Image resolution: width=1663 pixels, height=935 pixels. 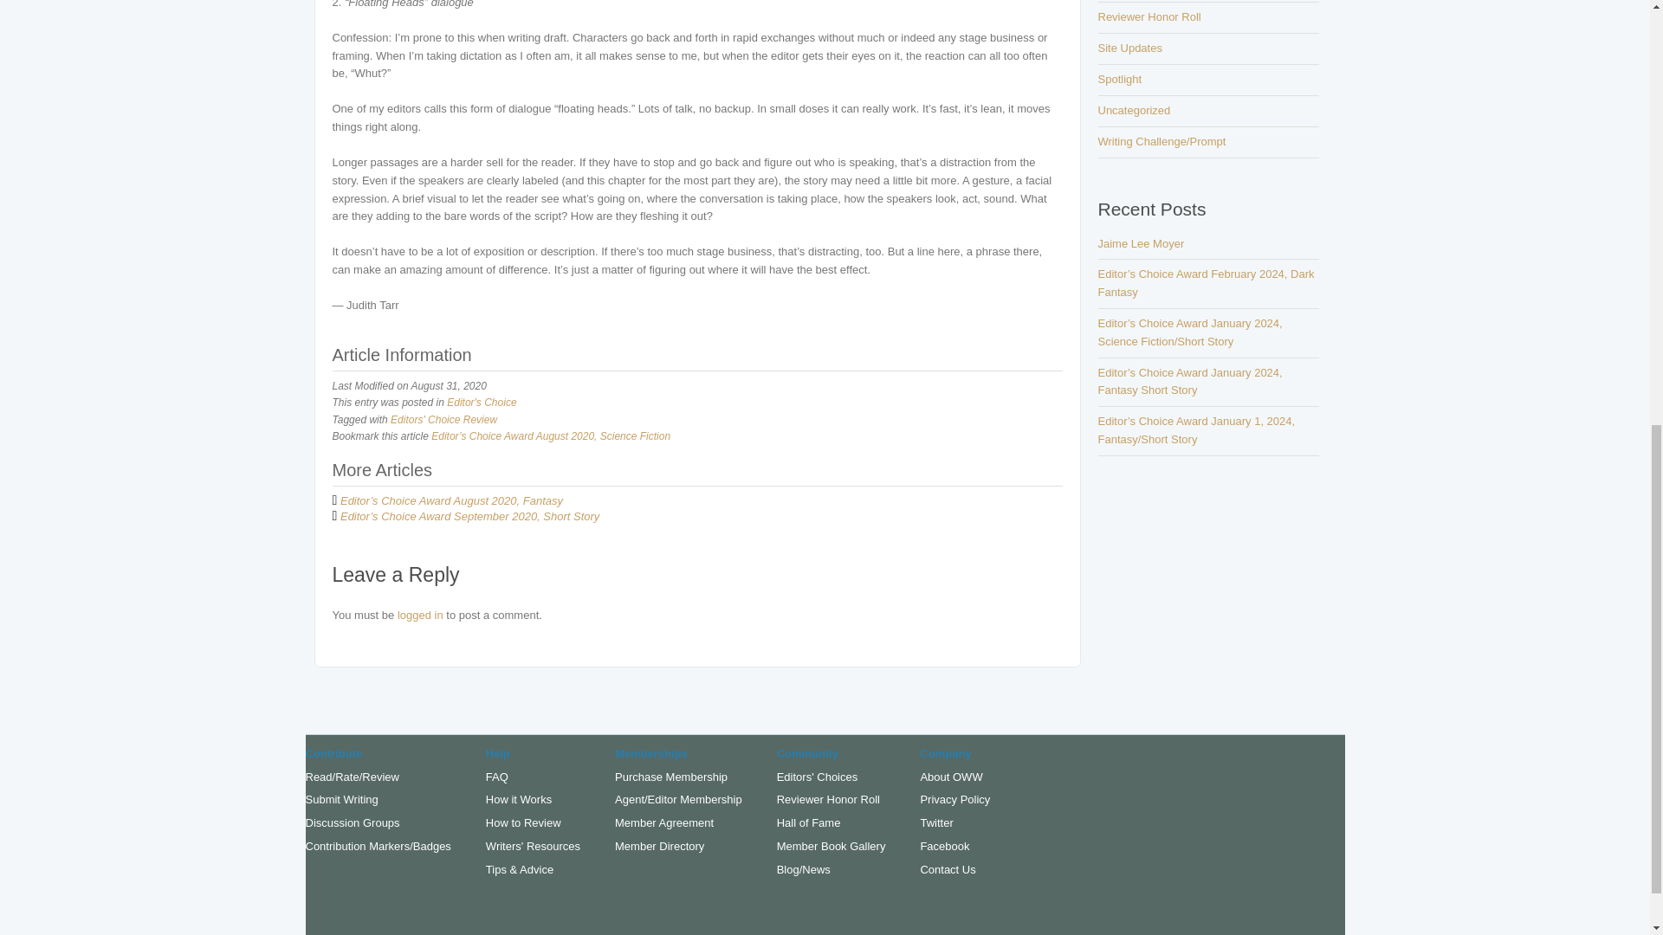 What do you see at coordinates (420, 615) in the screenshot?
I see `logged in` at bounding box center [420, 615].